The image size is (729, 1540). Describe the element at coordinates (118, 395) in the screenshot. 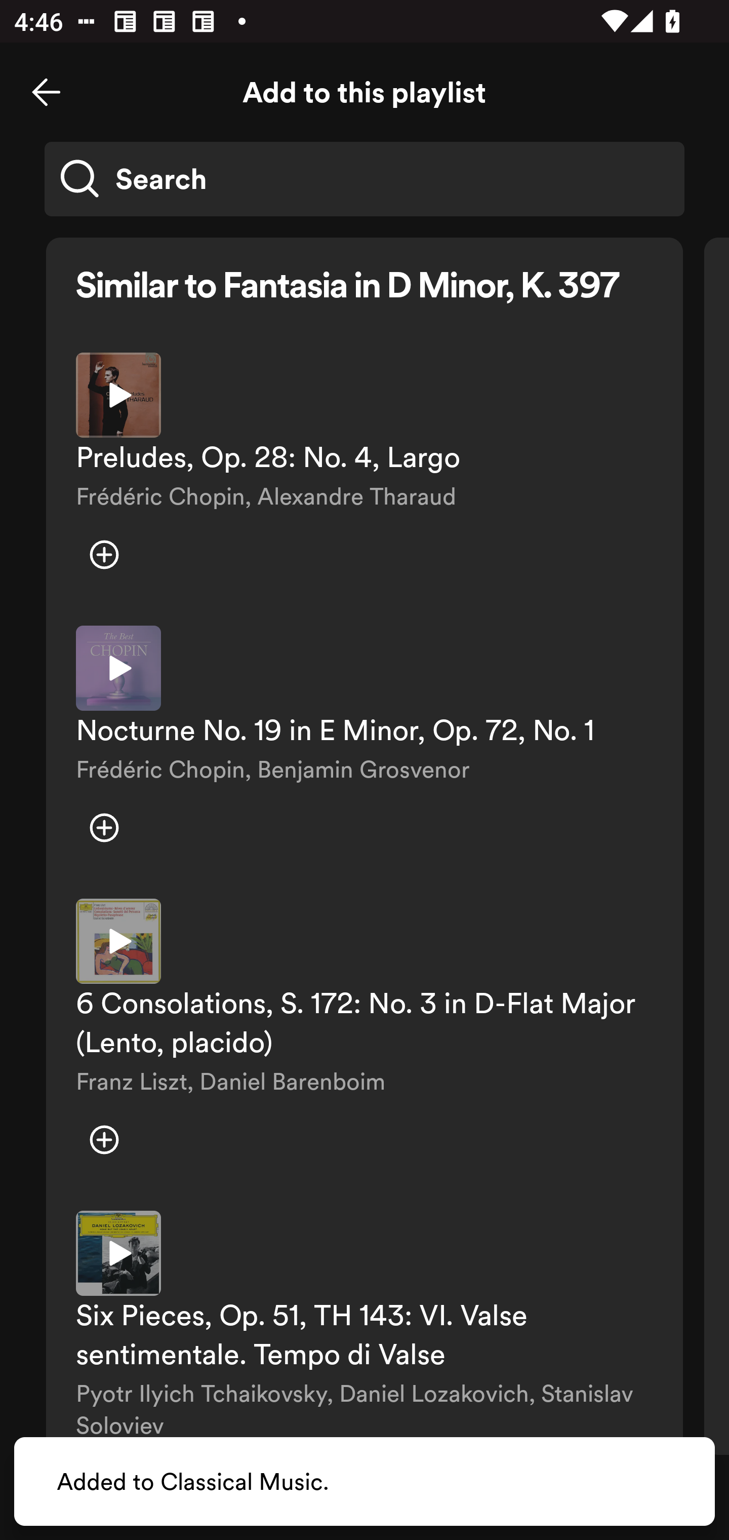

I see `Play preview` at that location.